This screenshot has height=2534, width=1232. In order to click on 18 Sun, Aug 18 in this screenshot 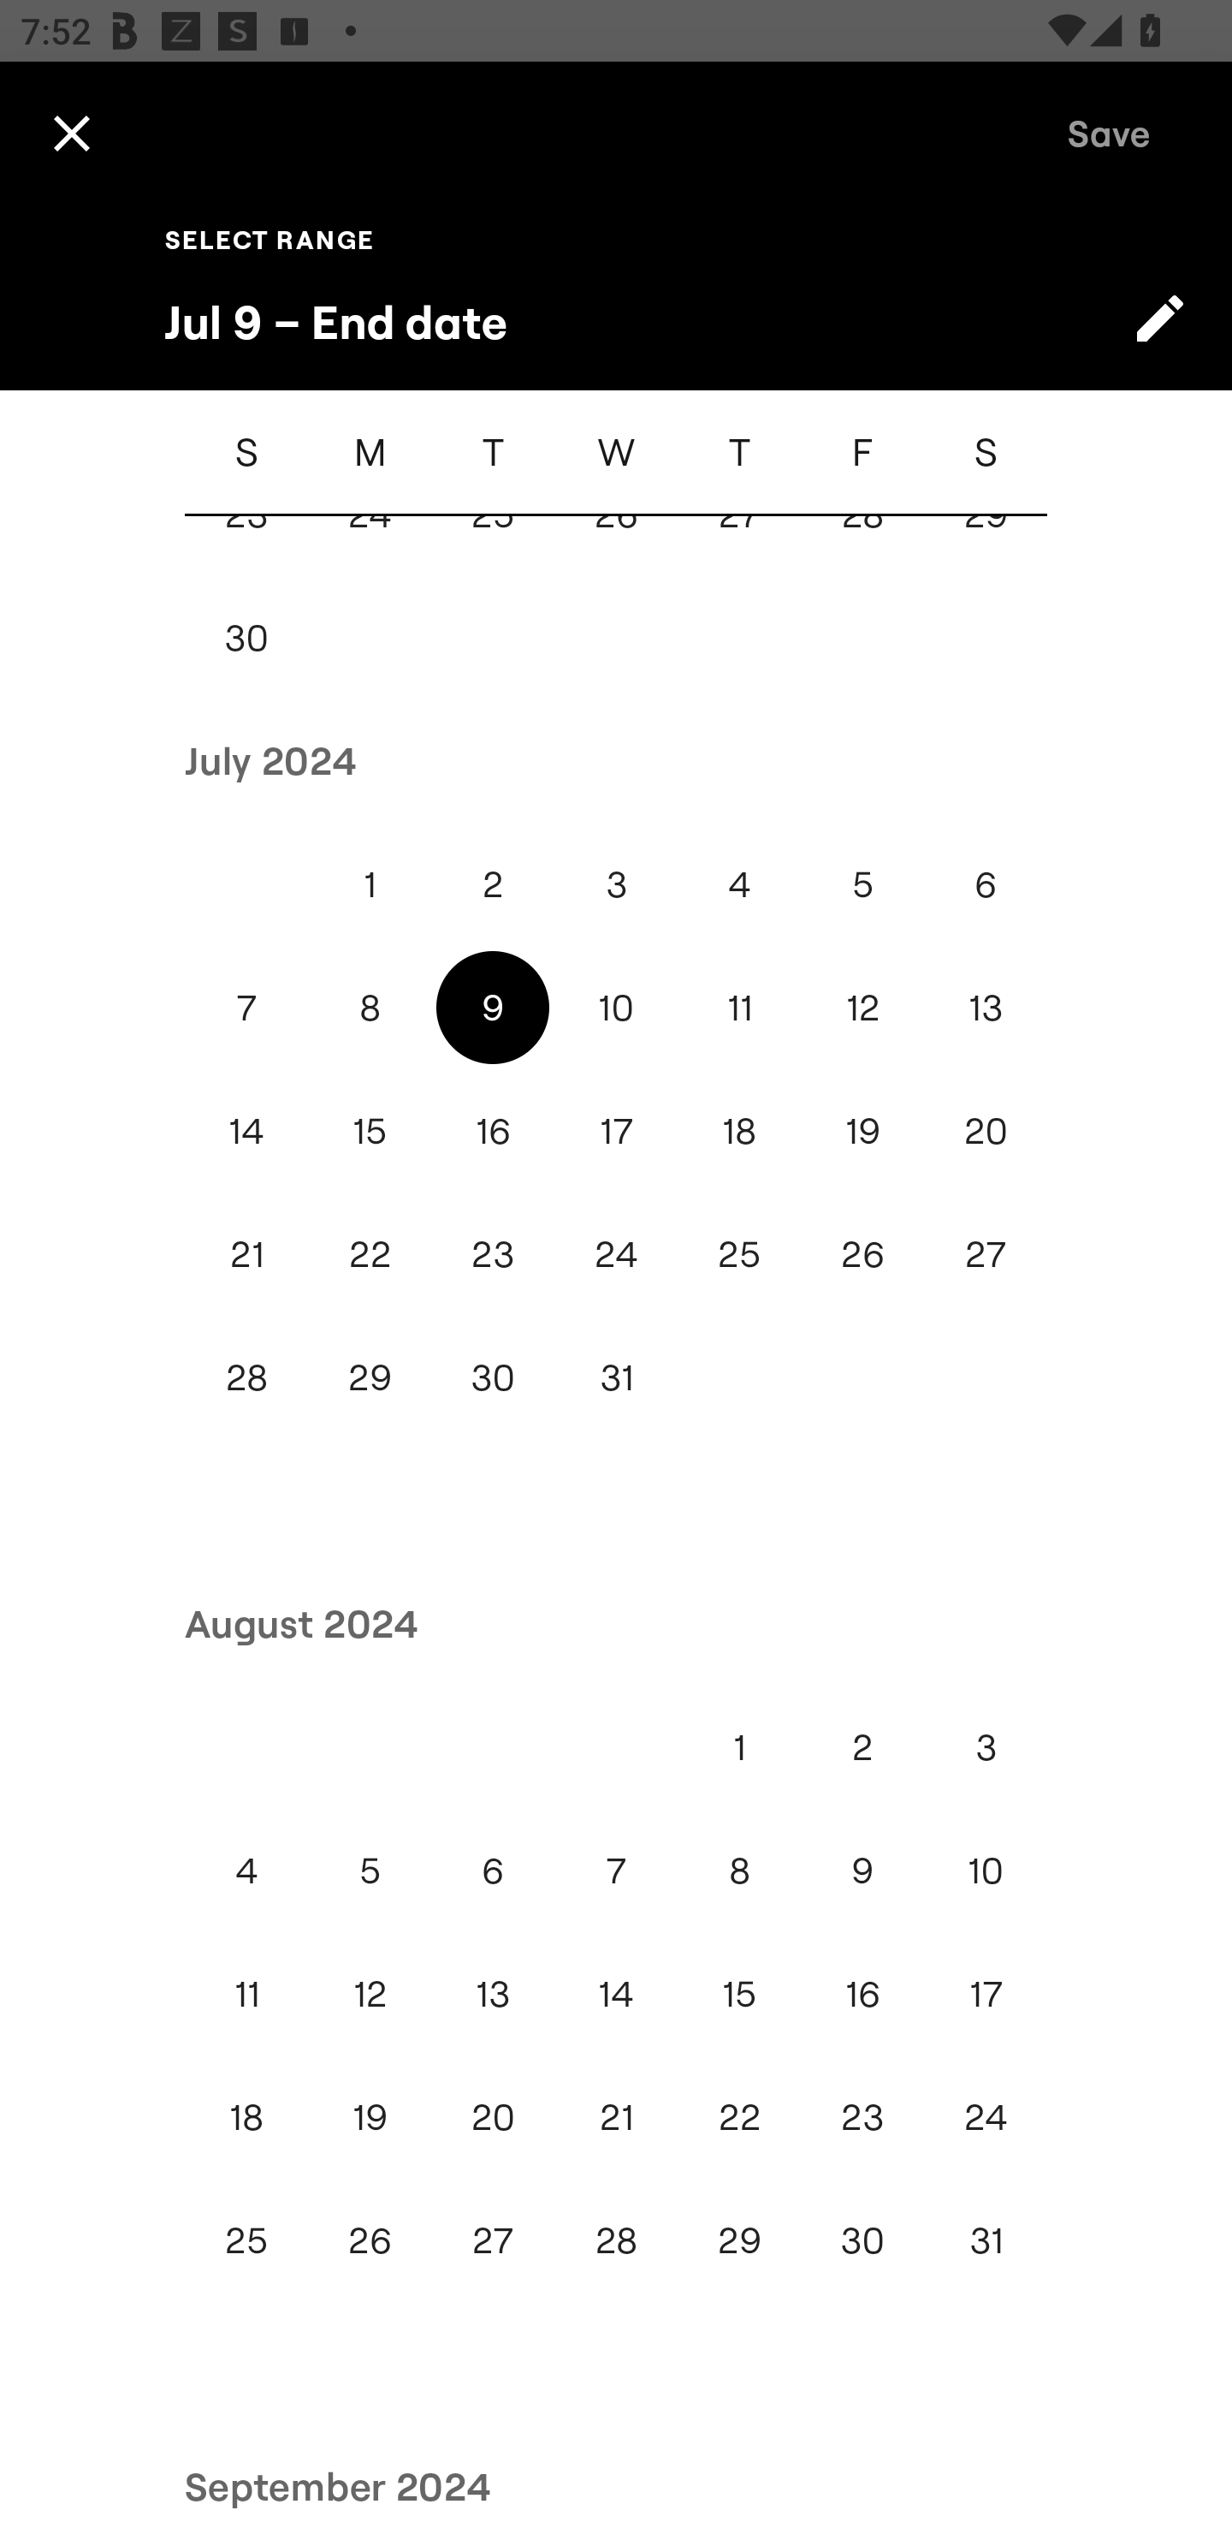, I will do `click(246, 2116)`.